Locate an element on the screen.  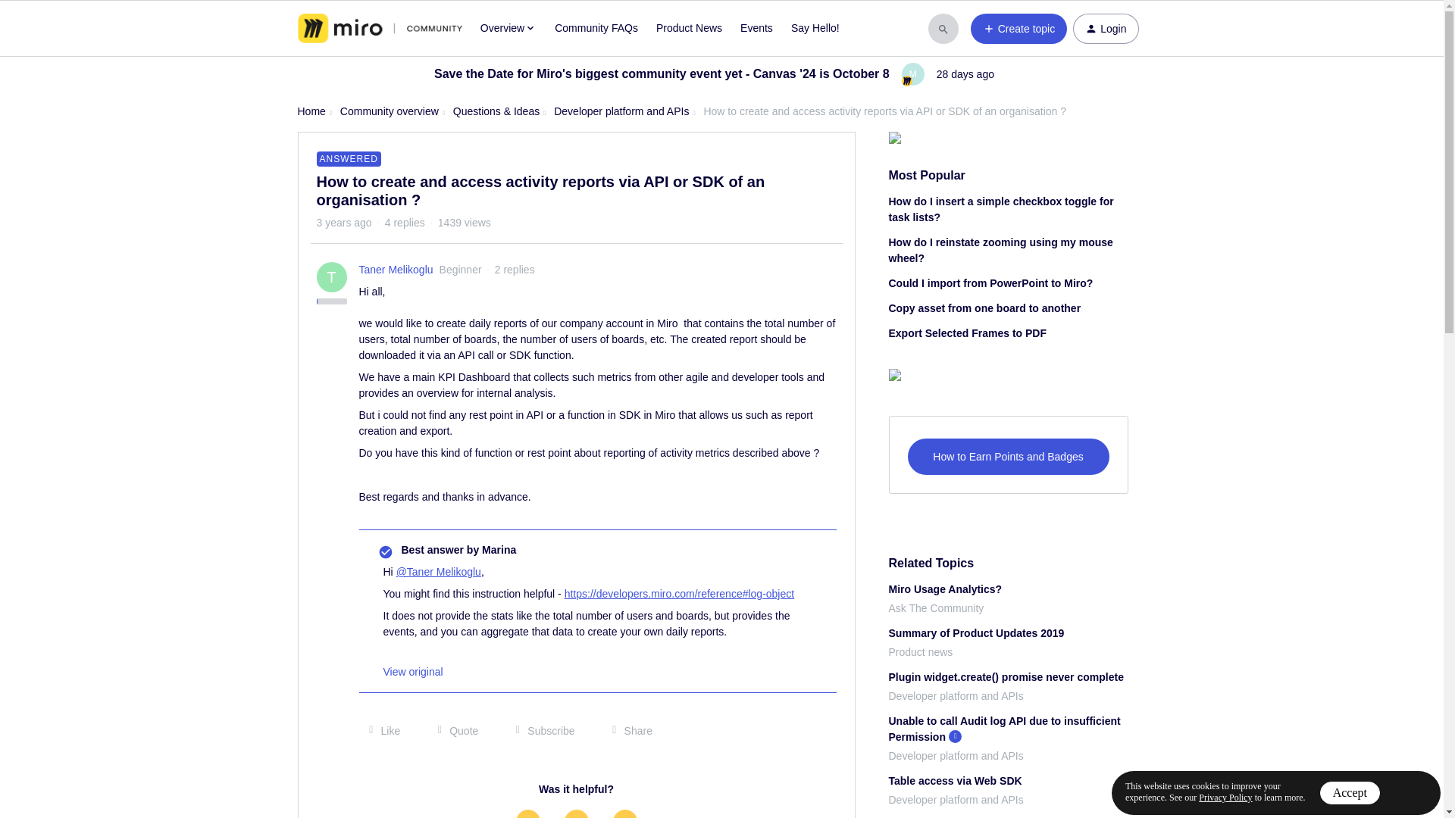
Product News is located at coordinates (688, 28).